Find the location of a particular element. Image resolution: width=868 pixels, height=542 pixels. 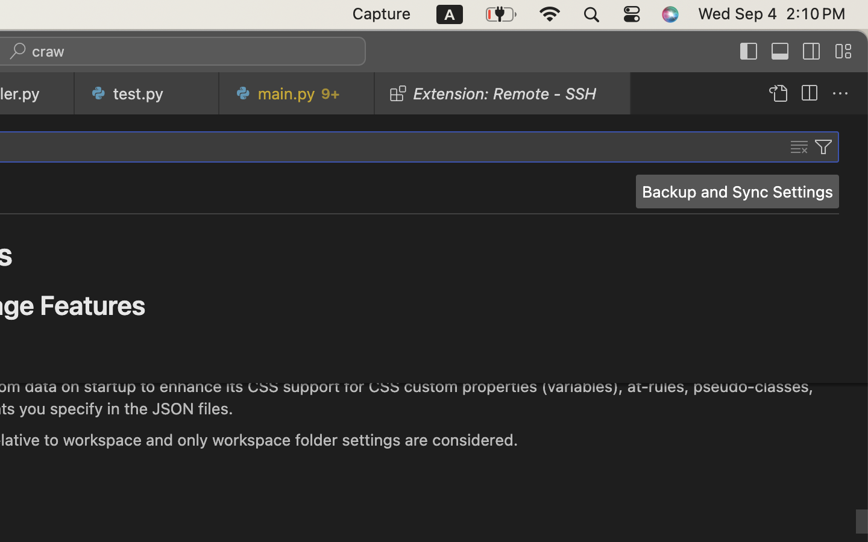

 is located at coordinates (840, 94).